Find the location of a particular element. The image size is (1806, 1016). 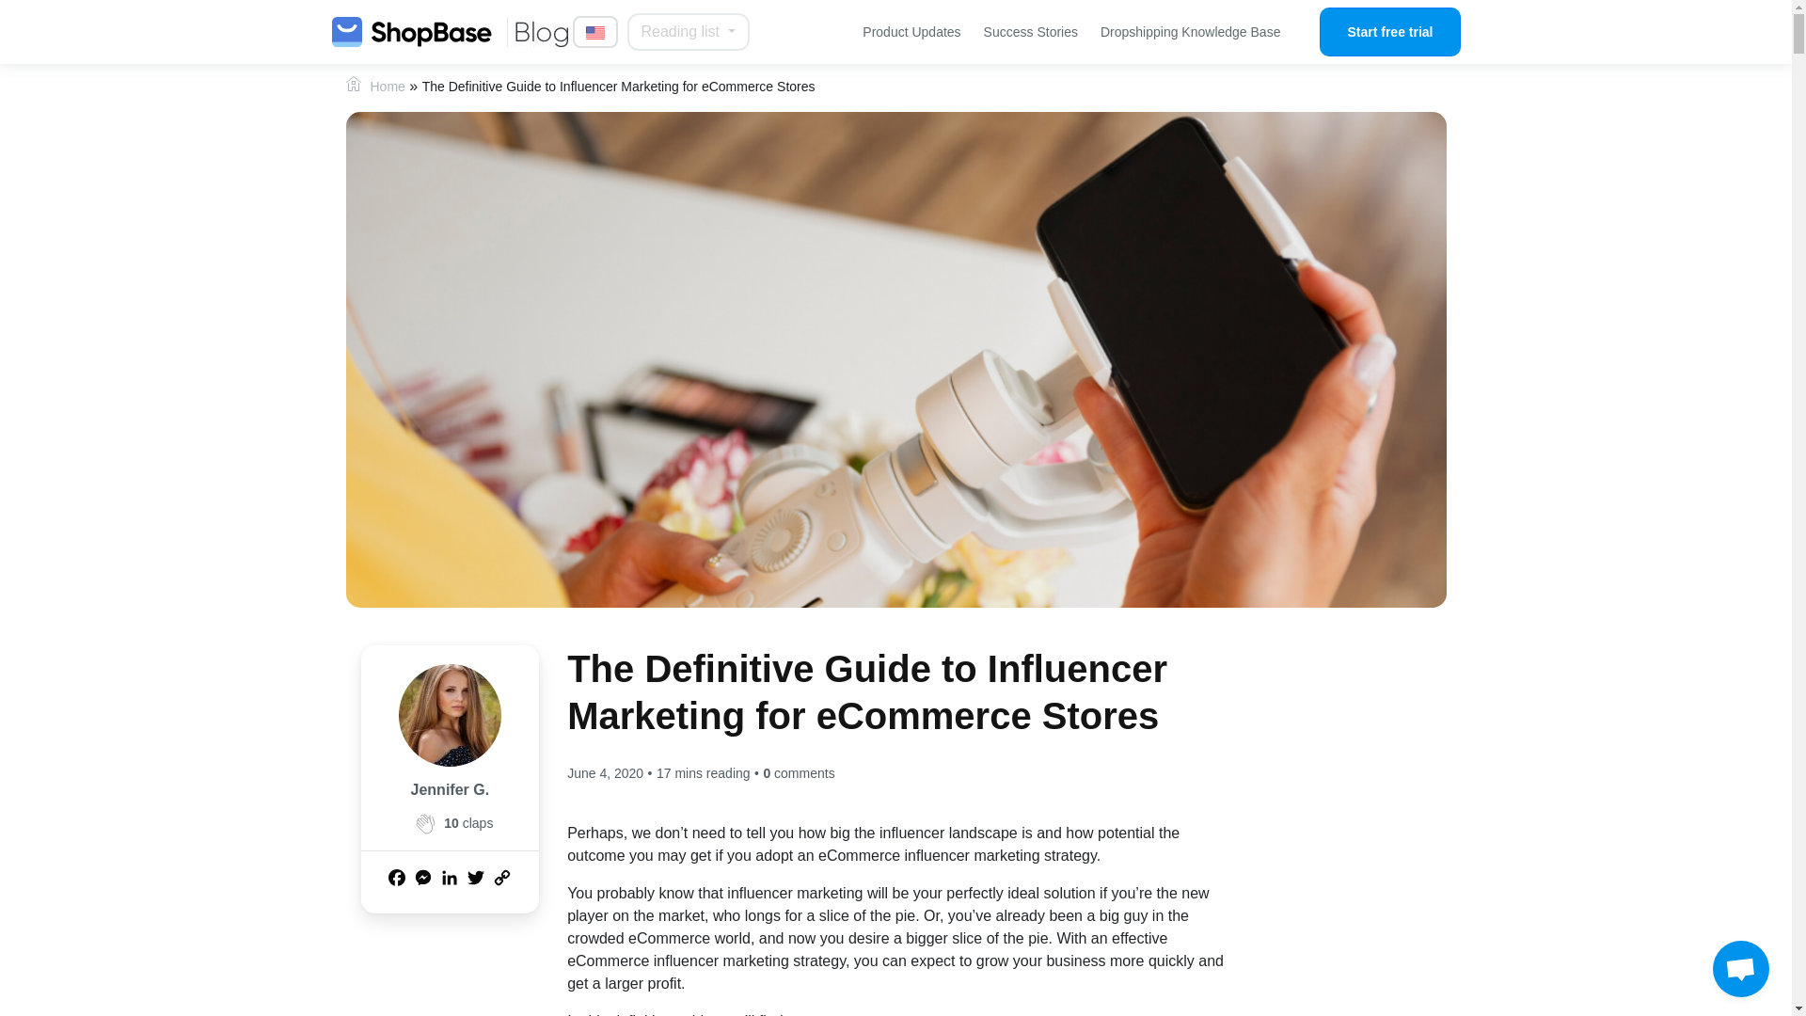

Facebook is located at coordinates (396, 878).